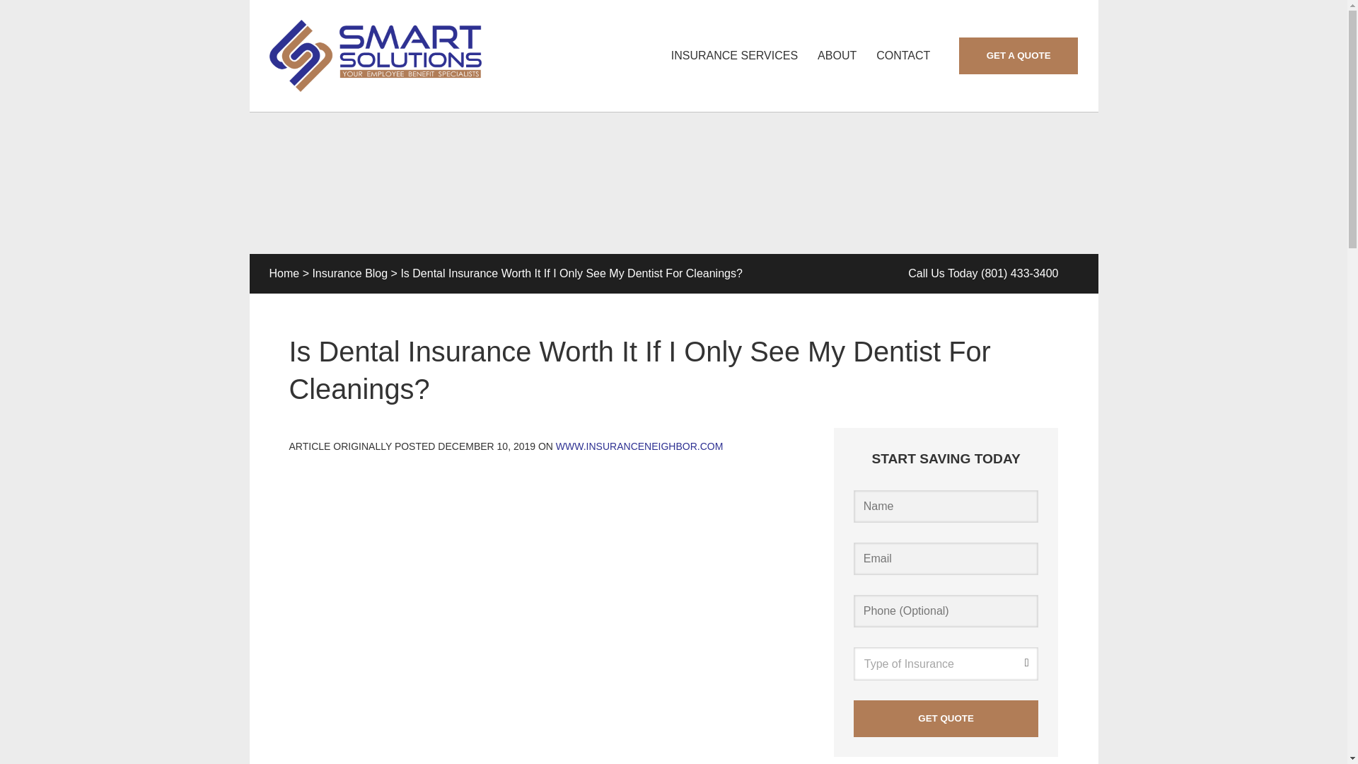  What do you see at coordinates (375, 55) in the screenshot?
I see `Smart Solutions` at bounding box center [375, 55].